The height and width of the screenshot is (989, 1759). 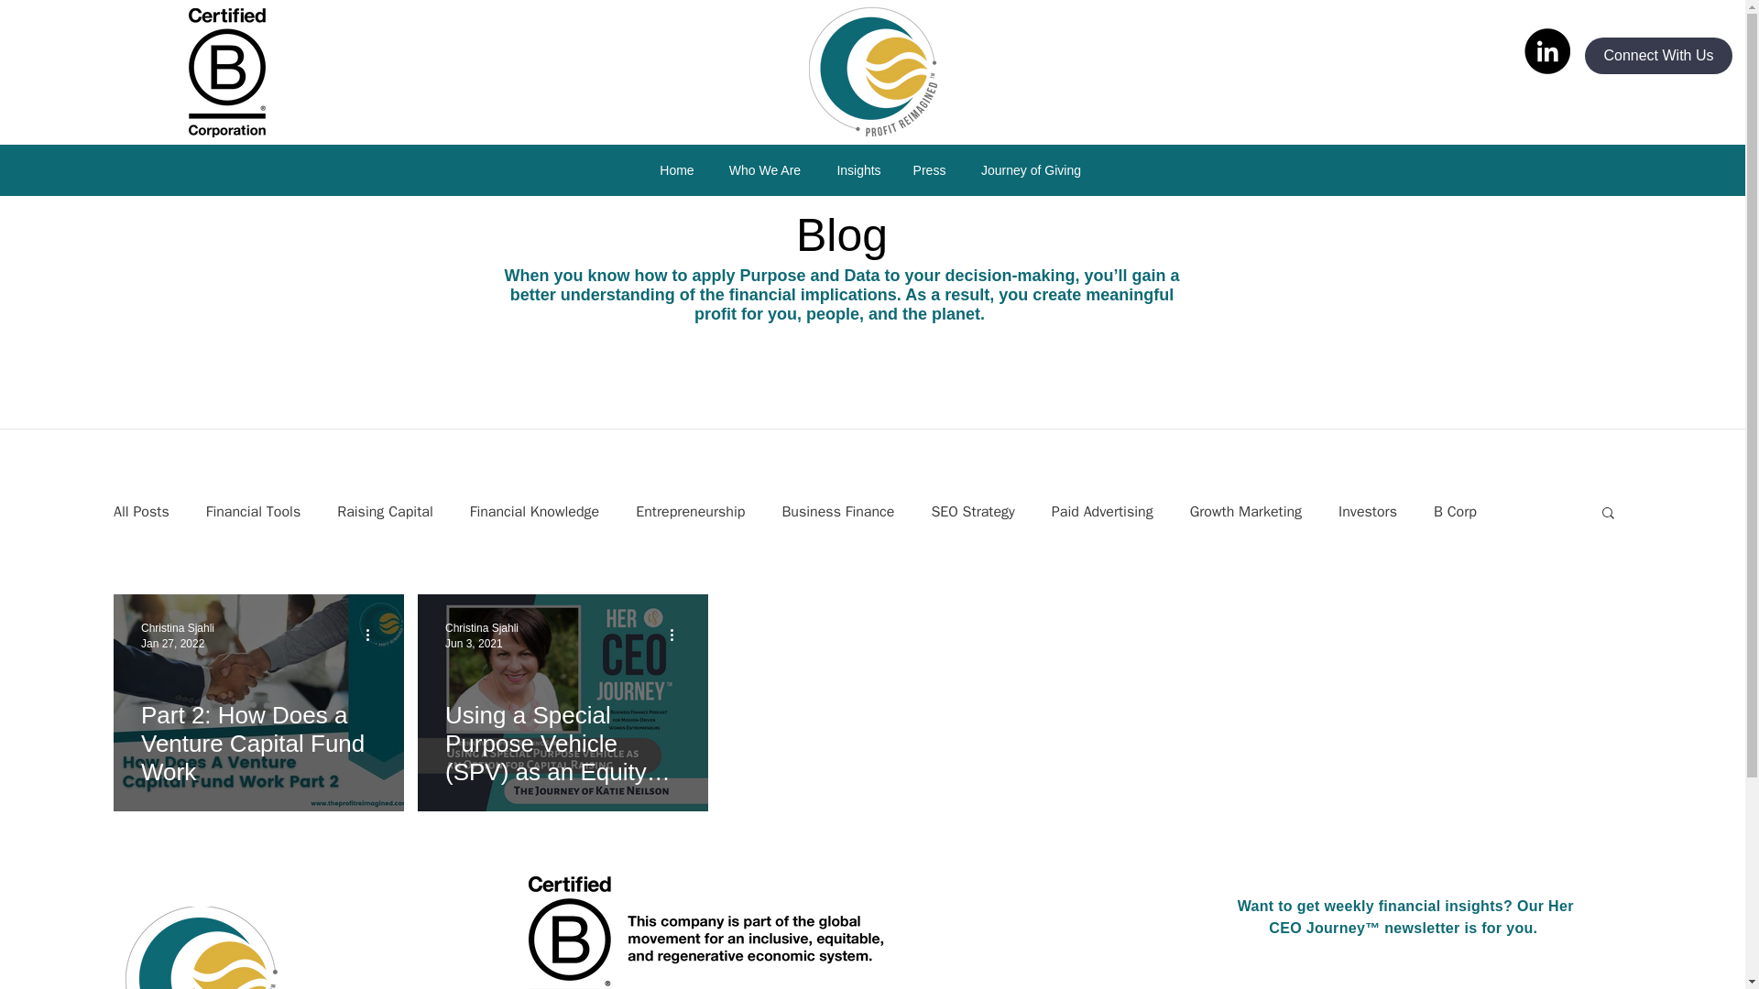 What do you see at coordinates (1658, 56) in the screenshot?
I see `Connect With Us` at bounding box center [1658, 56].